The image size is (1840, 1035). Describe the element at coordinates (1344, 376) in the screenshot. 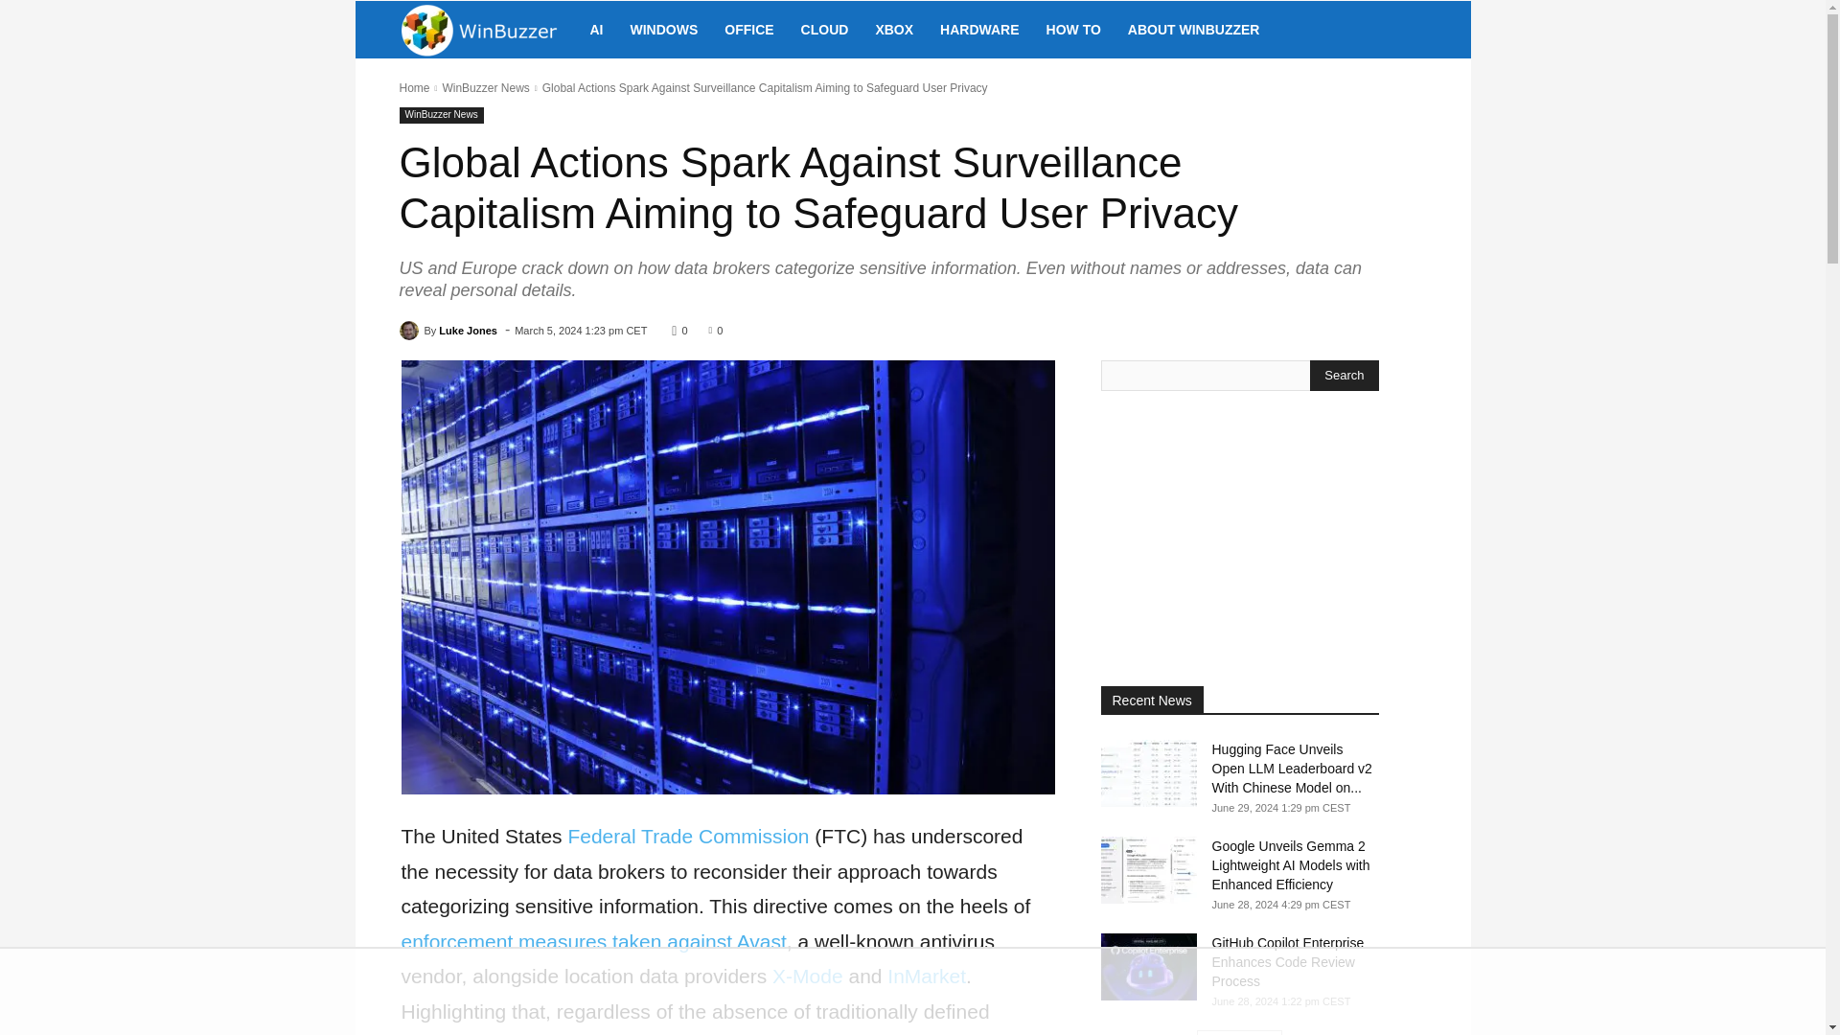

I see `Search` at that location.